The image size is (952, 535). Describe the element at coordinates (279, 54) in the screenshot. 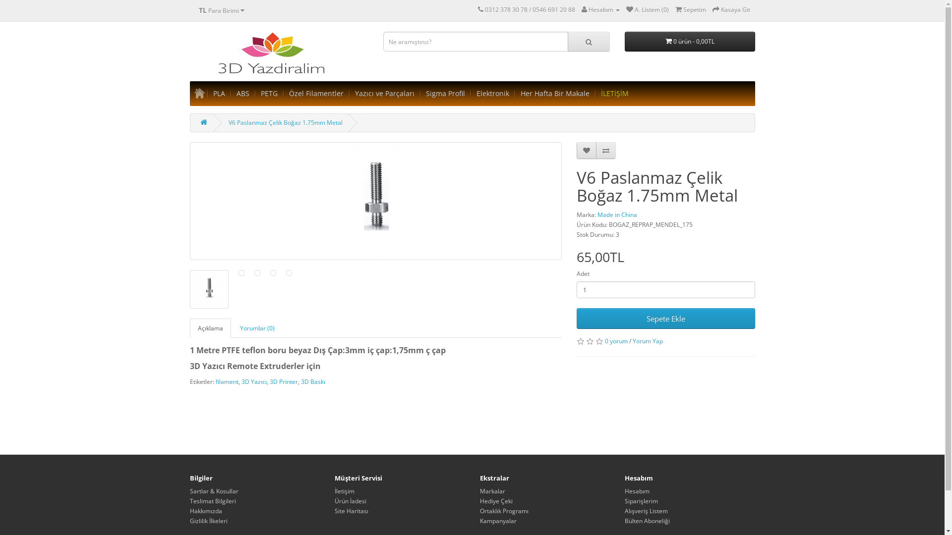

I see `Filament` at that location.